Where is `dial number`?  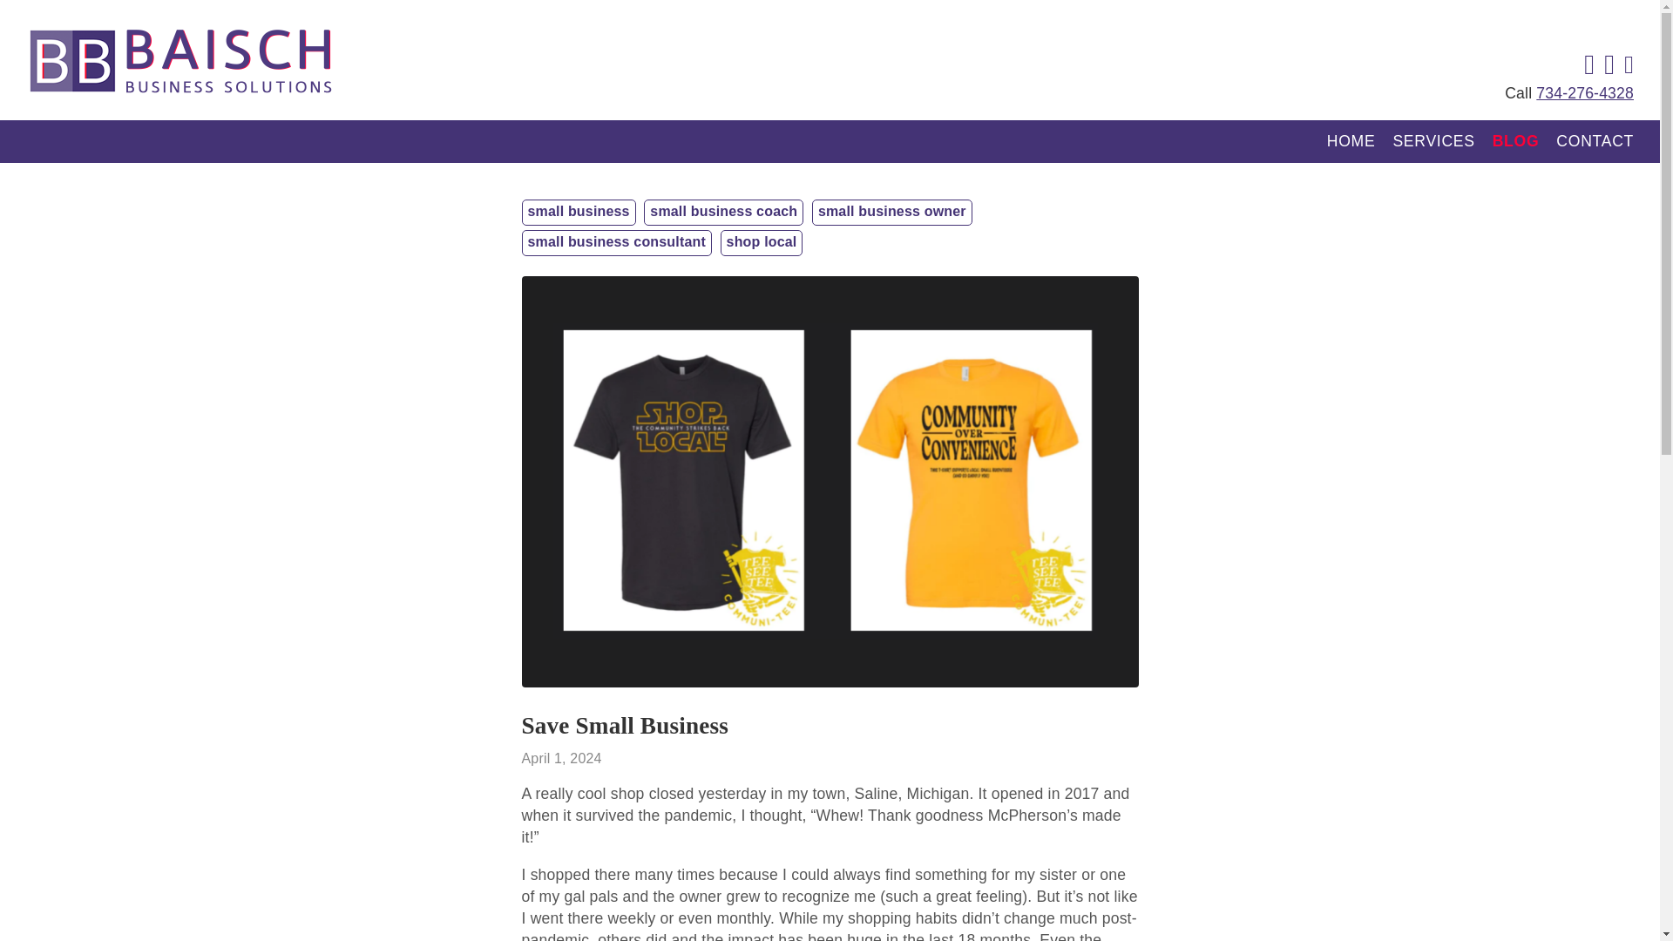 dial number is located at coordinates (1584, 92).